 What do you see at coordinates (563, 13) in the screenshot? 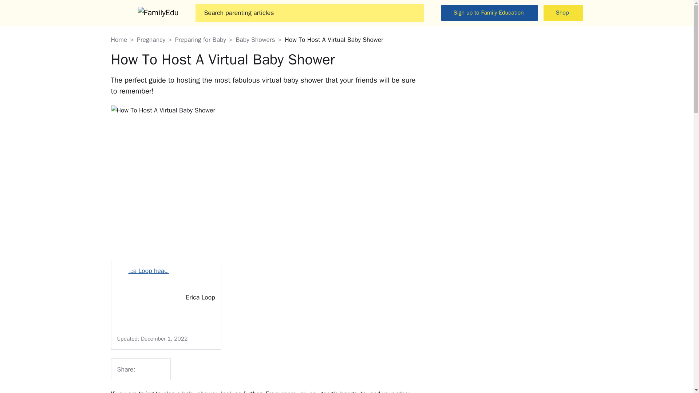
I see `Shop` at bounding box center [563, 13].